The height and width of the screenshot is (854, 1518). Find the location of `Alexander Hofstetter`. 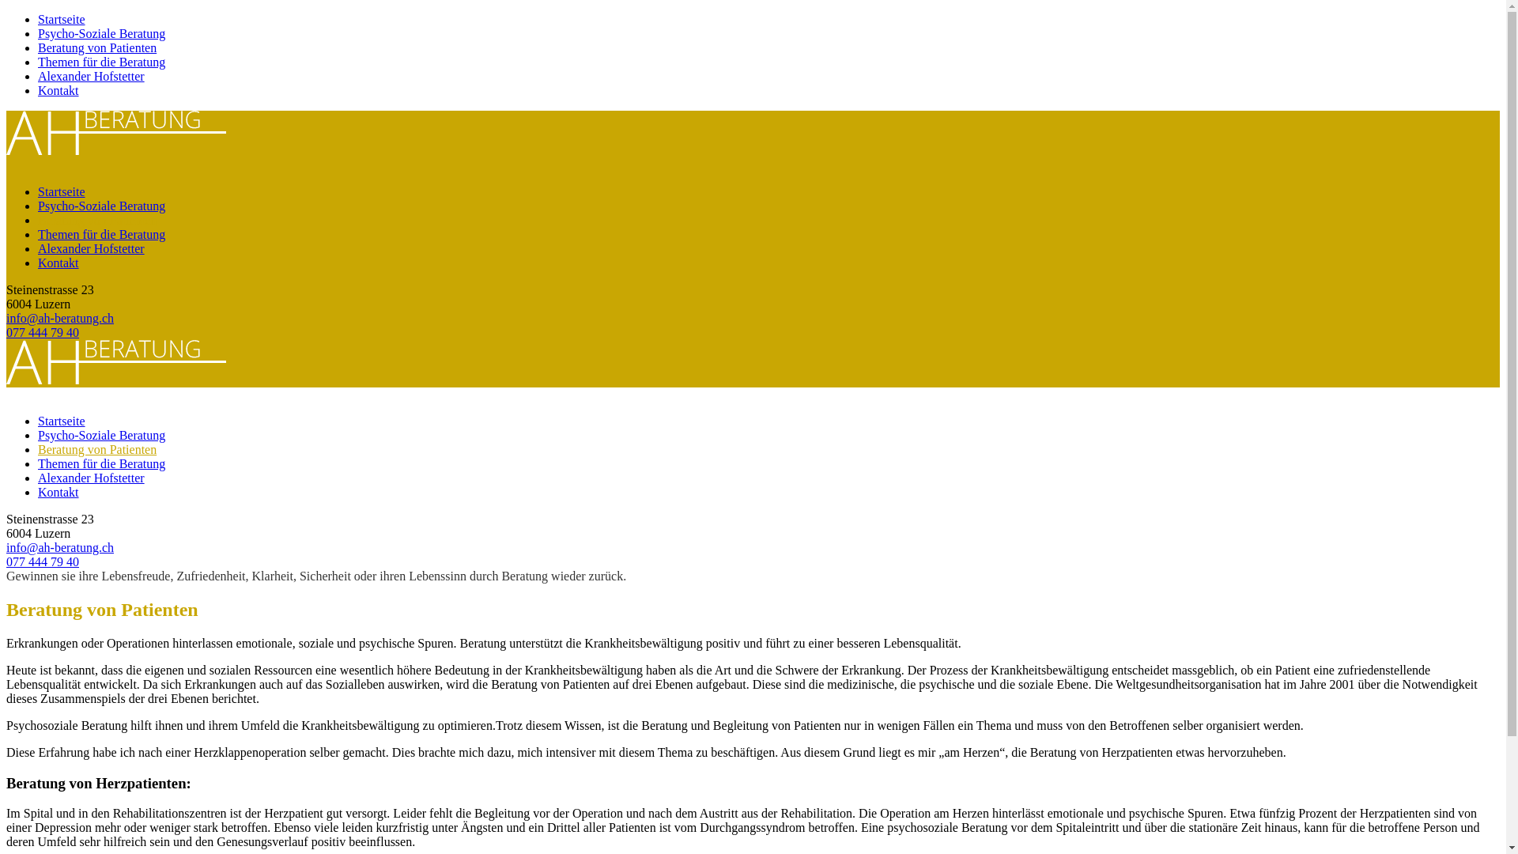

Alexander Hofstetter is located at coordinates (92, 478).